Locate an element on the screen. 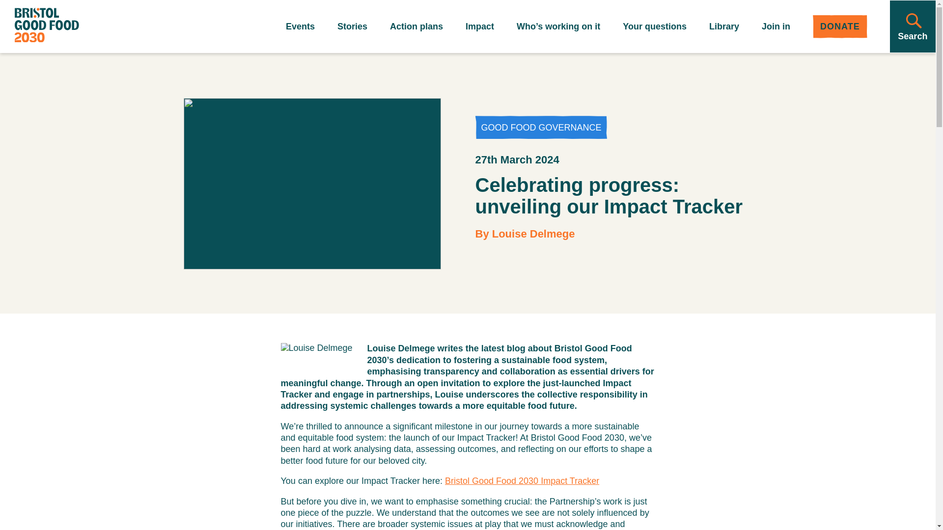 Image resolution: width=943 pixels, height=530 pixels. Bristol Good Food 2030 Impact Tracker is located at coordinates (522, 481).